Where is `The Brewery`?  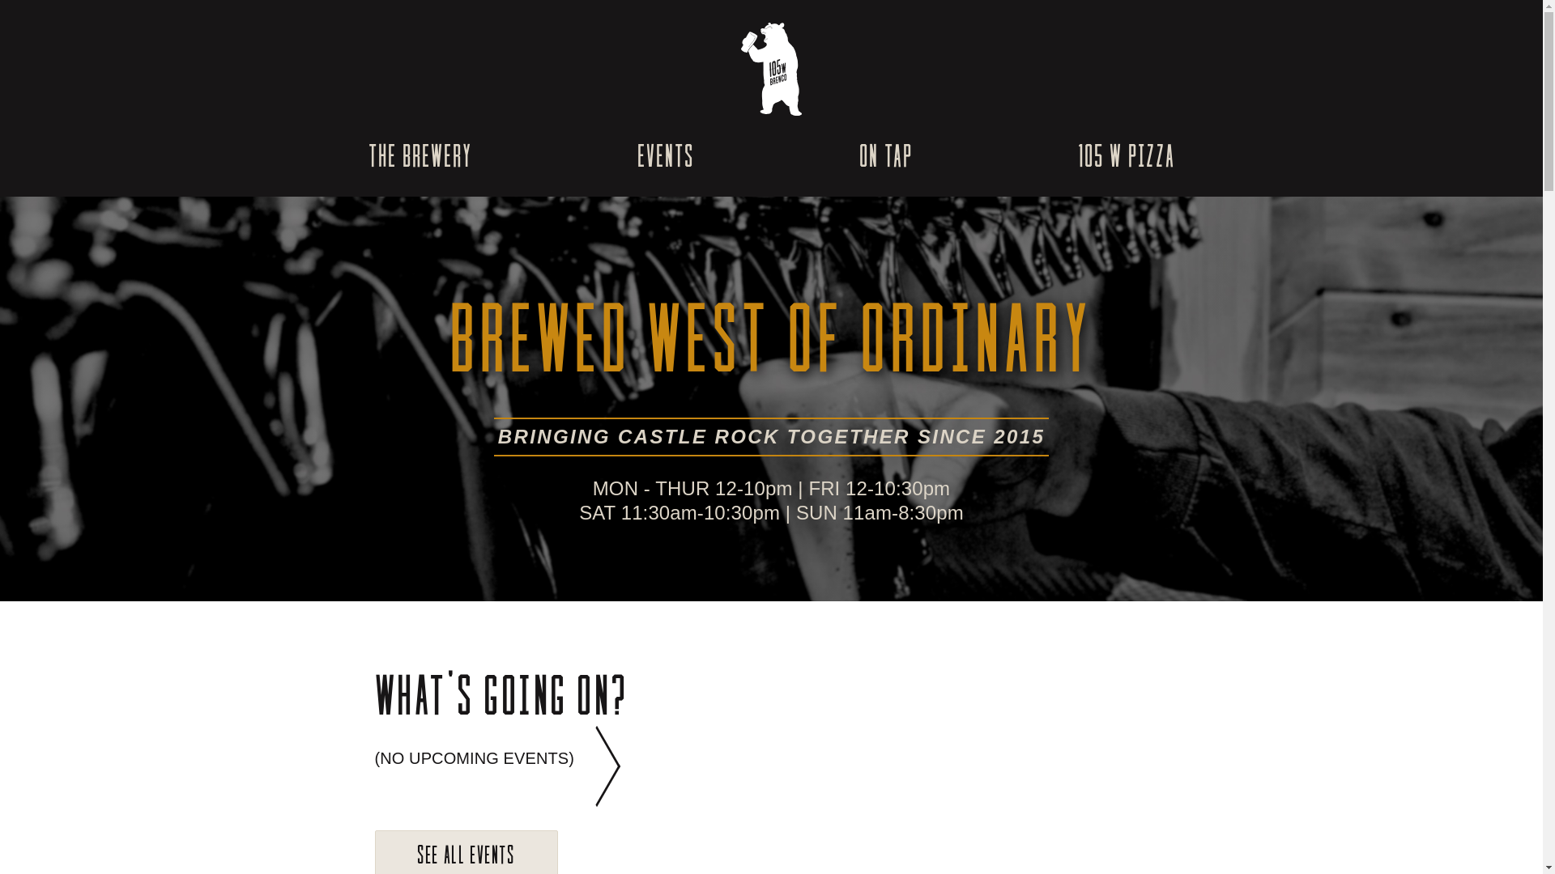 The Brewery is located at coordinates (420, 154).